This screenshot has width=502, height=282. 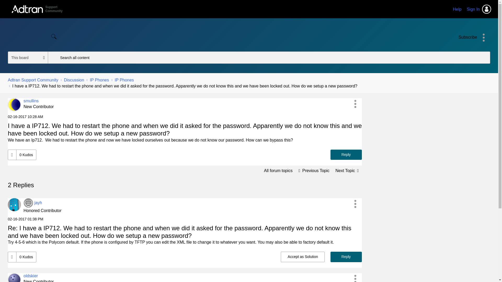 I want to click on Search, so click(x=269, y=57).